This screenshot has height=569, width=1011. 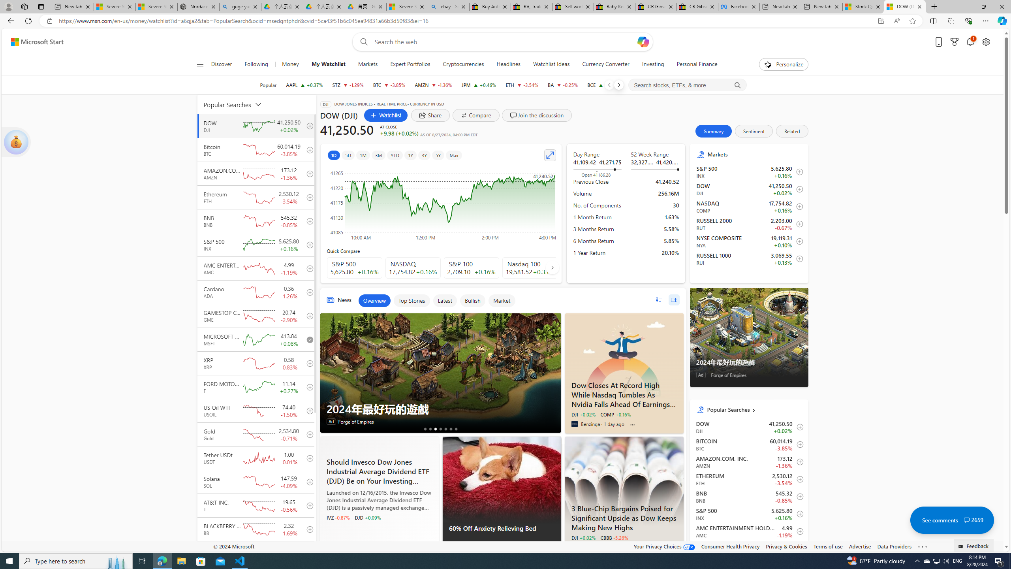 What do you see at coordinates (614, 538) in the screenshot?
I see `CBBB -5.26%` at bounding box center [614, 538].